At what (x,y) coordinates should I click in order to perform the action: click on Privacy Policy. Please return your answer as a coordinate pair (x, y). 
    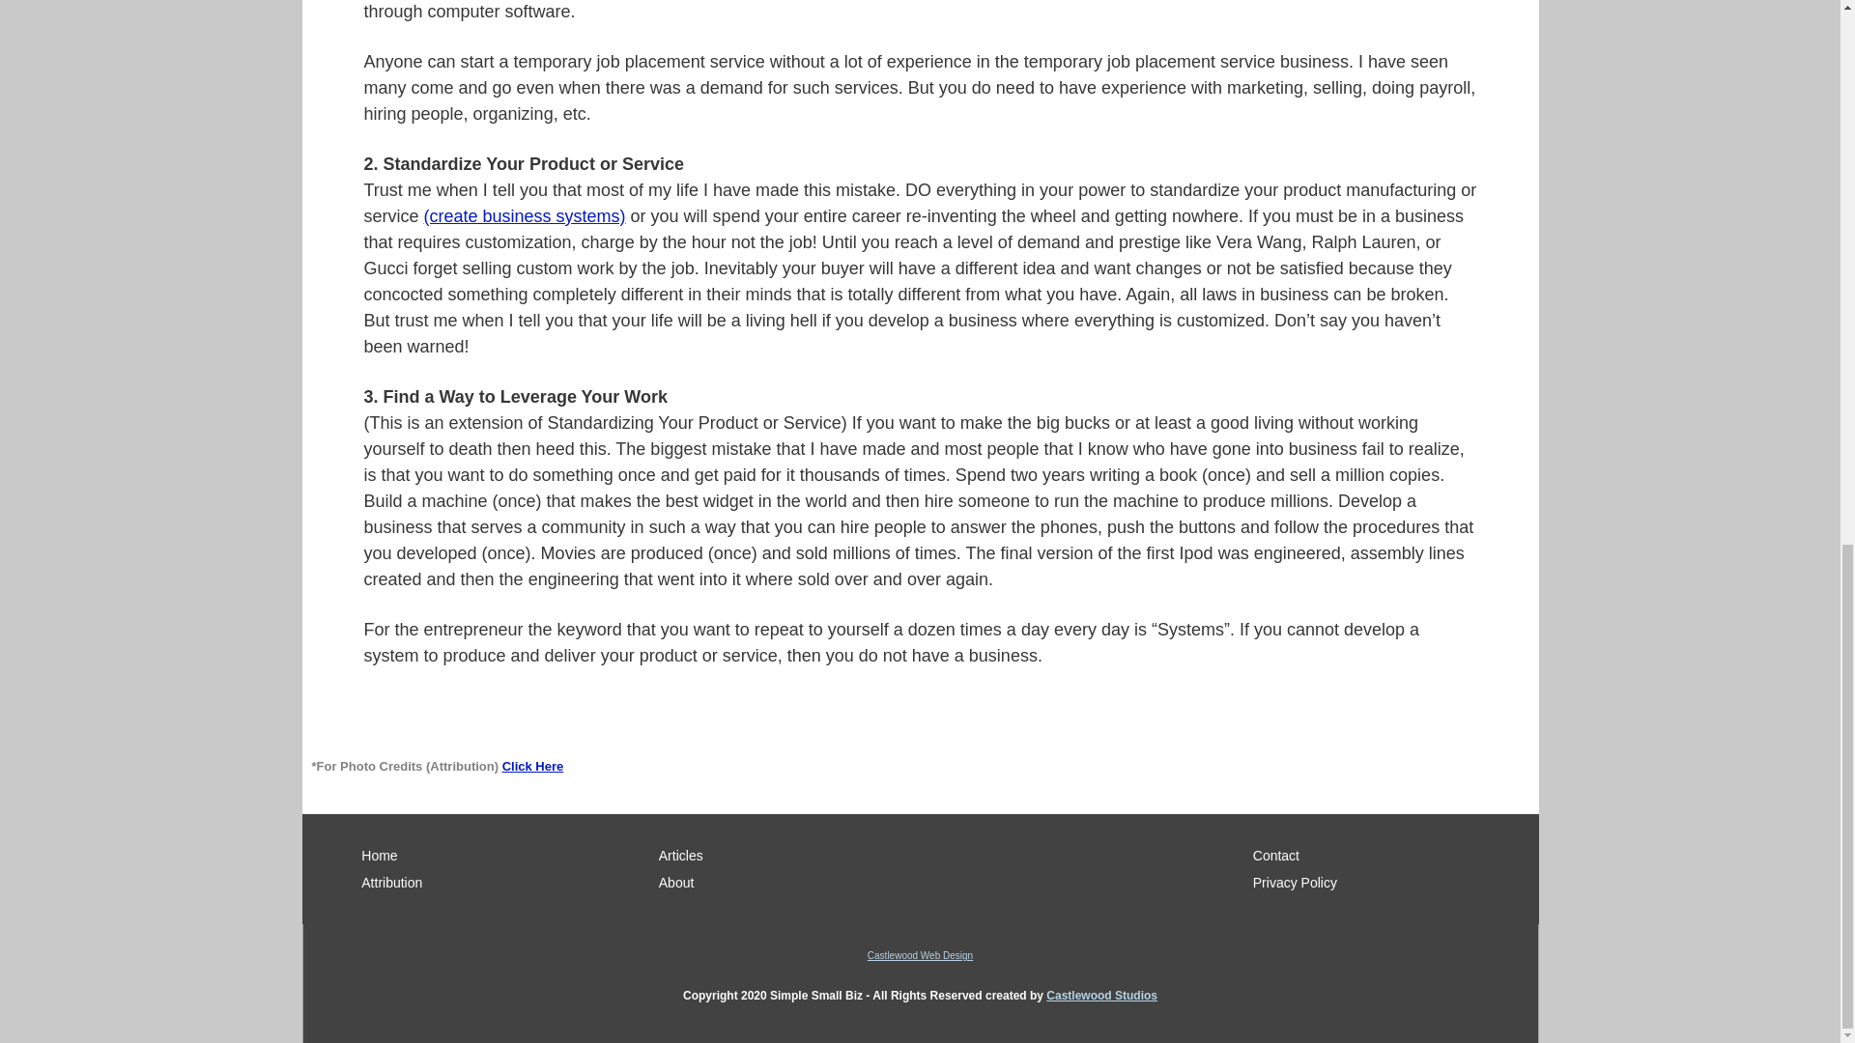
    Looking at the image, I should click on (1384, 883).